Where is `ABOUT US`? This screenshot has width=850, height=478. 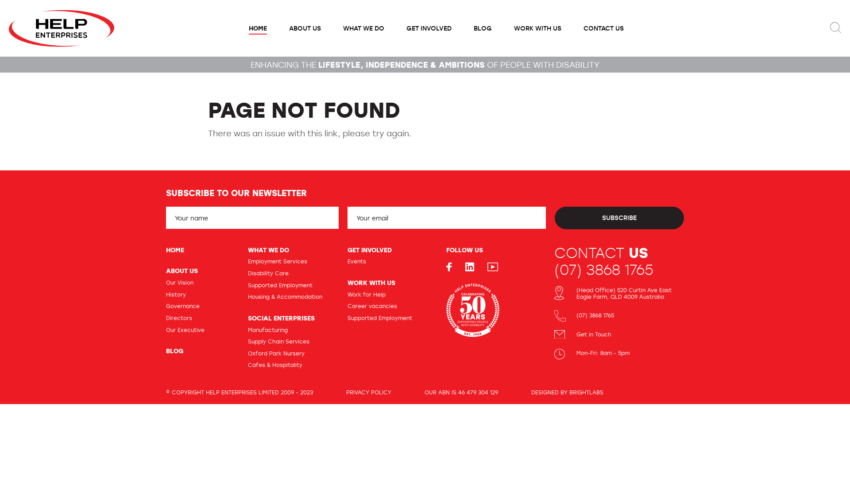
ABOUT US is located at coordinates (182, 271).